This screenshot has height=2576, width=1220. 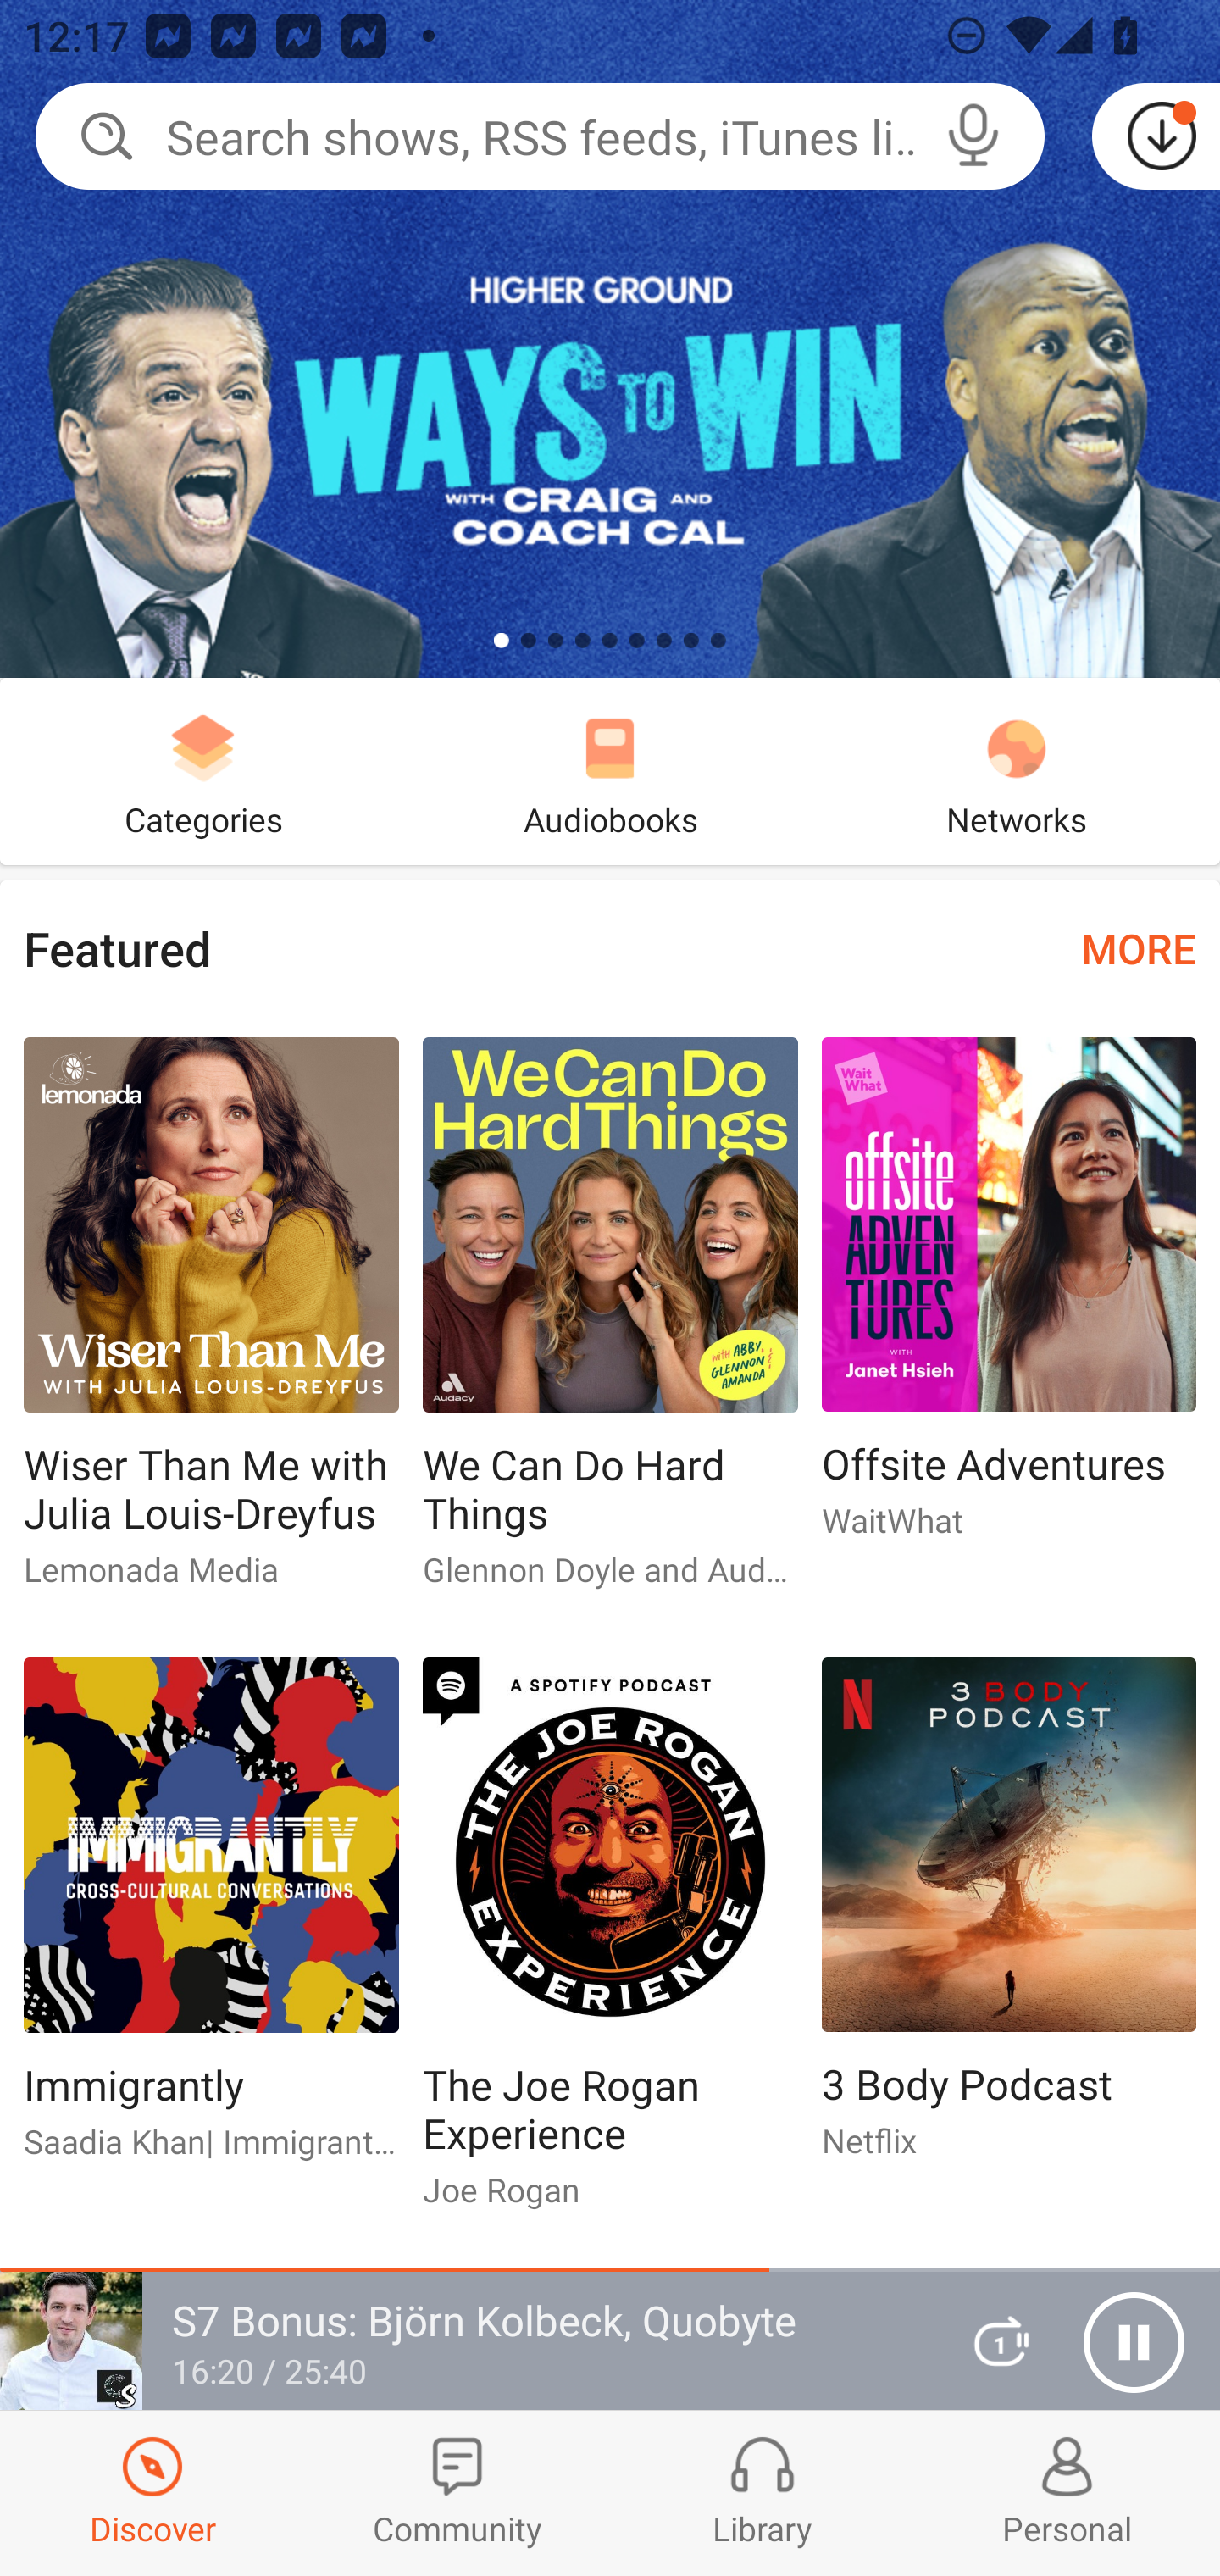 I want to click on Audiobooks, so click(x=610, y=771).